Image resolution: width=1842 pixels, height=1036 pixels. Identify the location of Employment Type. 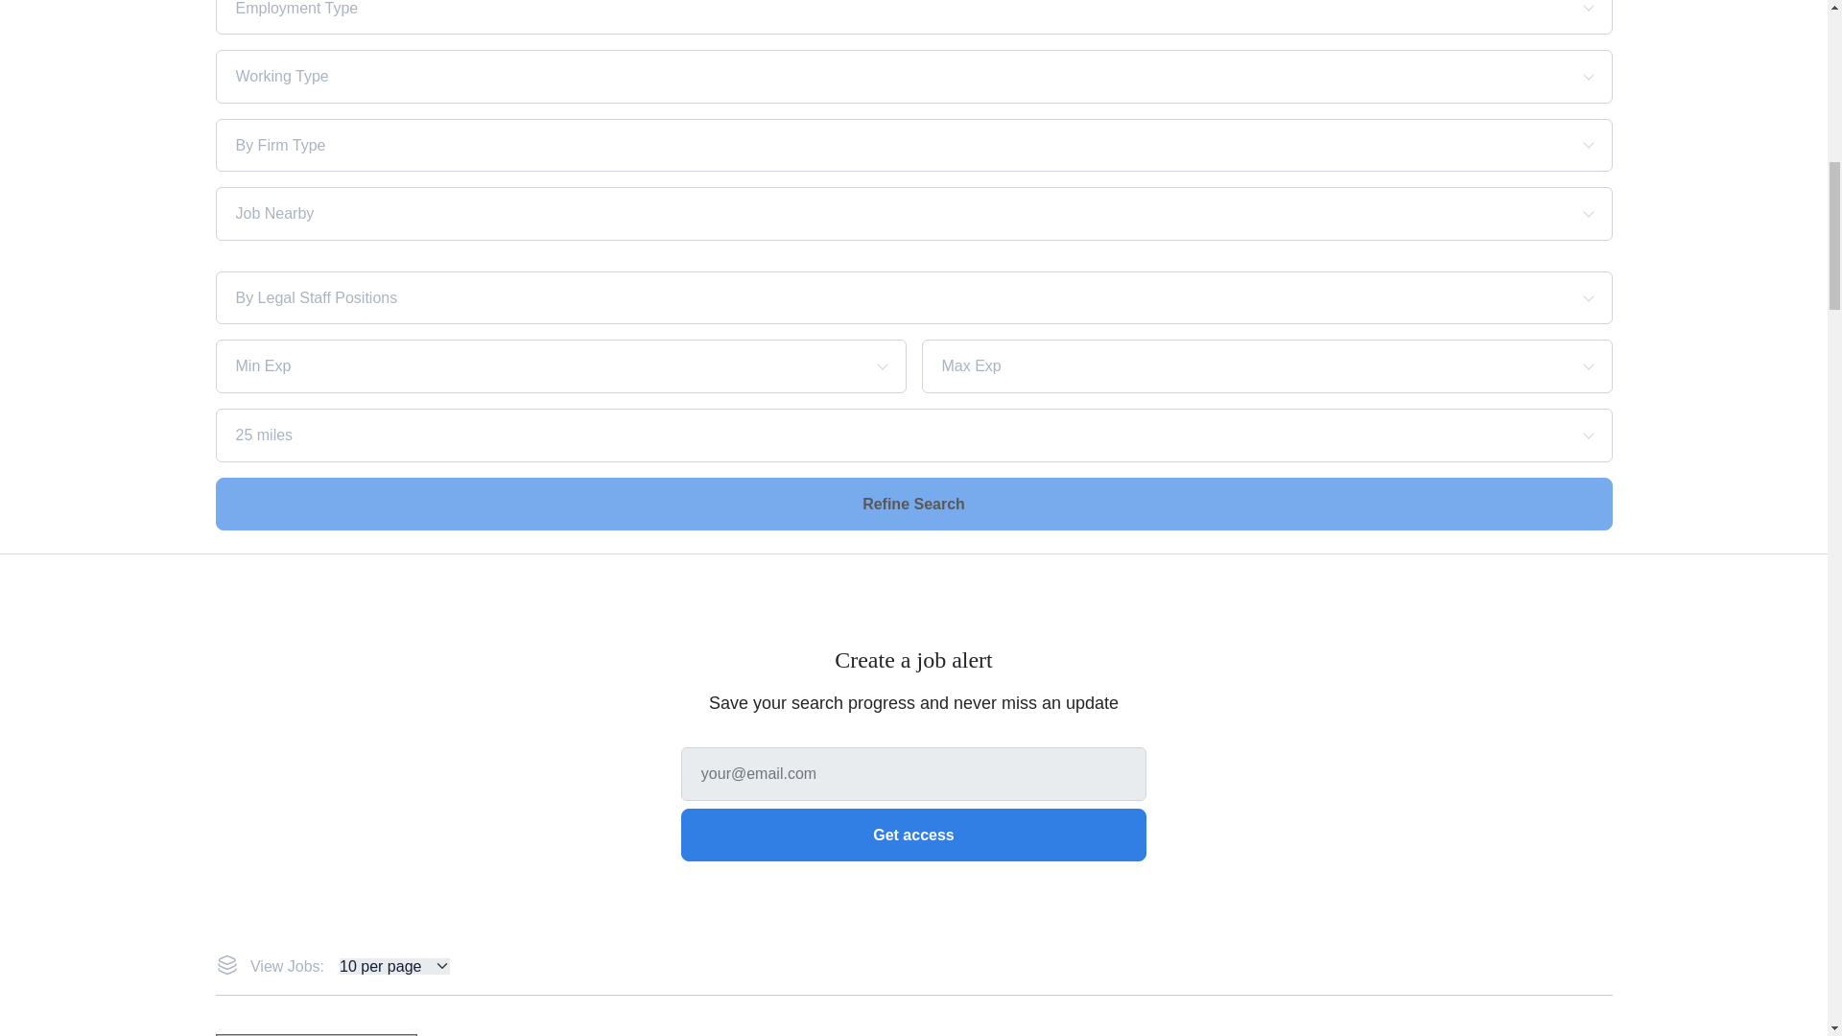
(846, 9).